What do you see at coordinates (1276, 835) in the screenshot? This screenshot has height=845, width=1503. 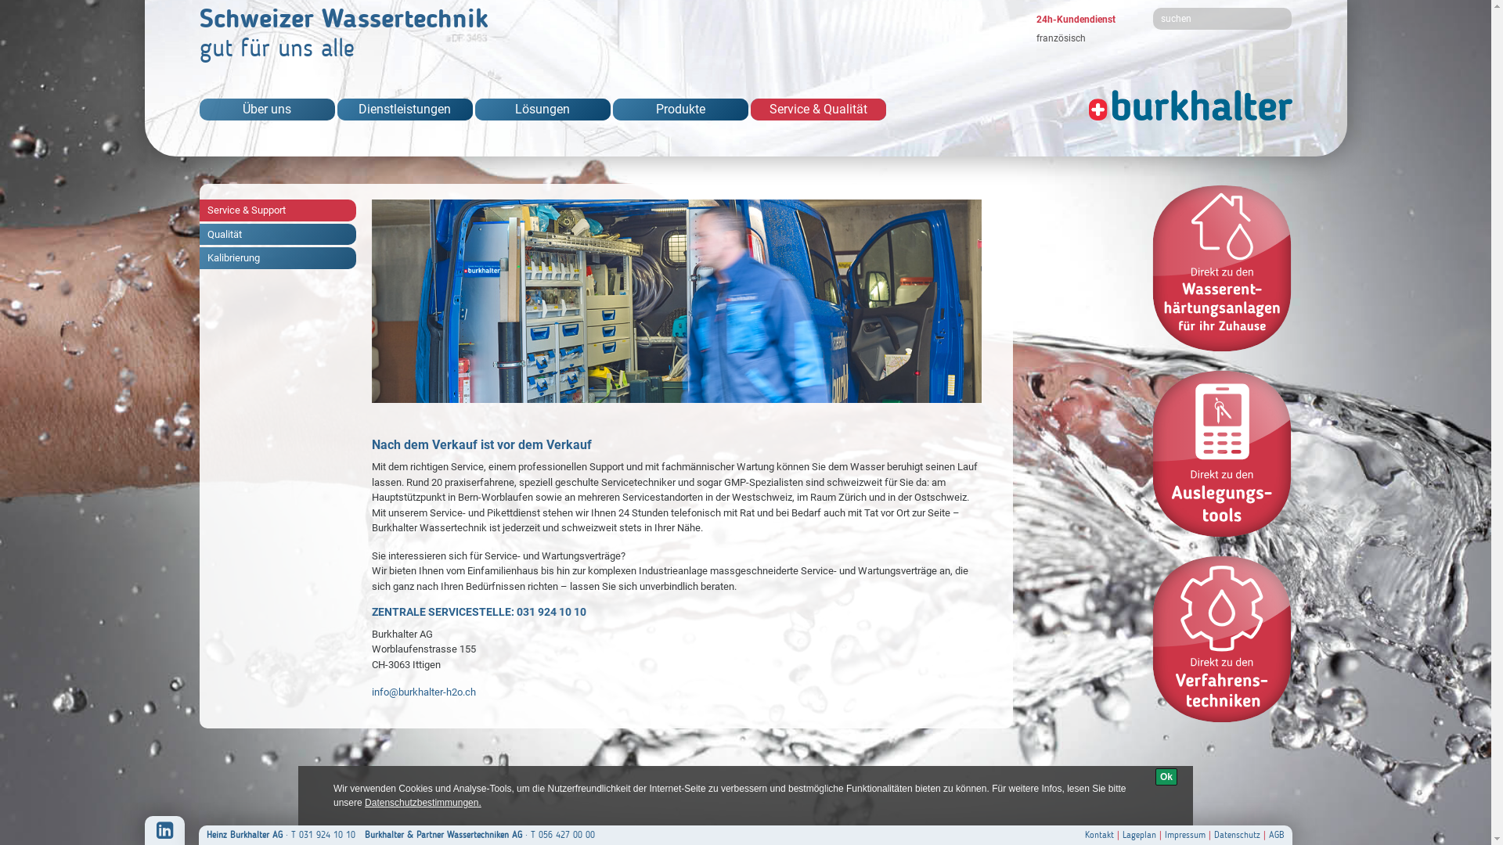 I see `AGB` at bounding box center [1276, 835].